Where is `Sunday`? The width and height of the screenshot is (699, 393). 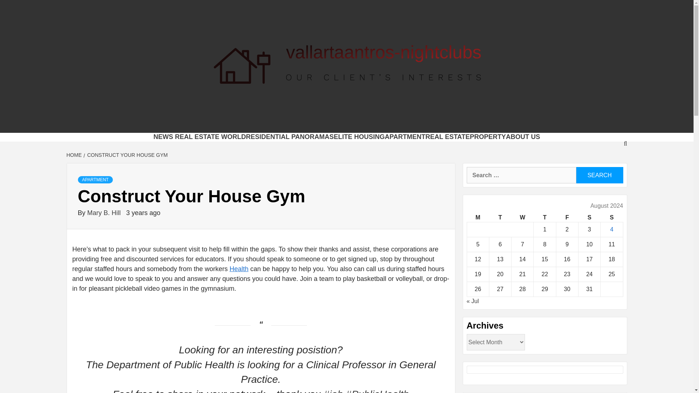
Sunday is located at coordinates (612, 218).